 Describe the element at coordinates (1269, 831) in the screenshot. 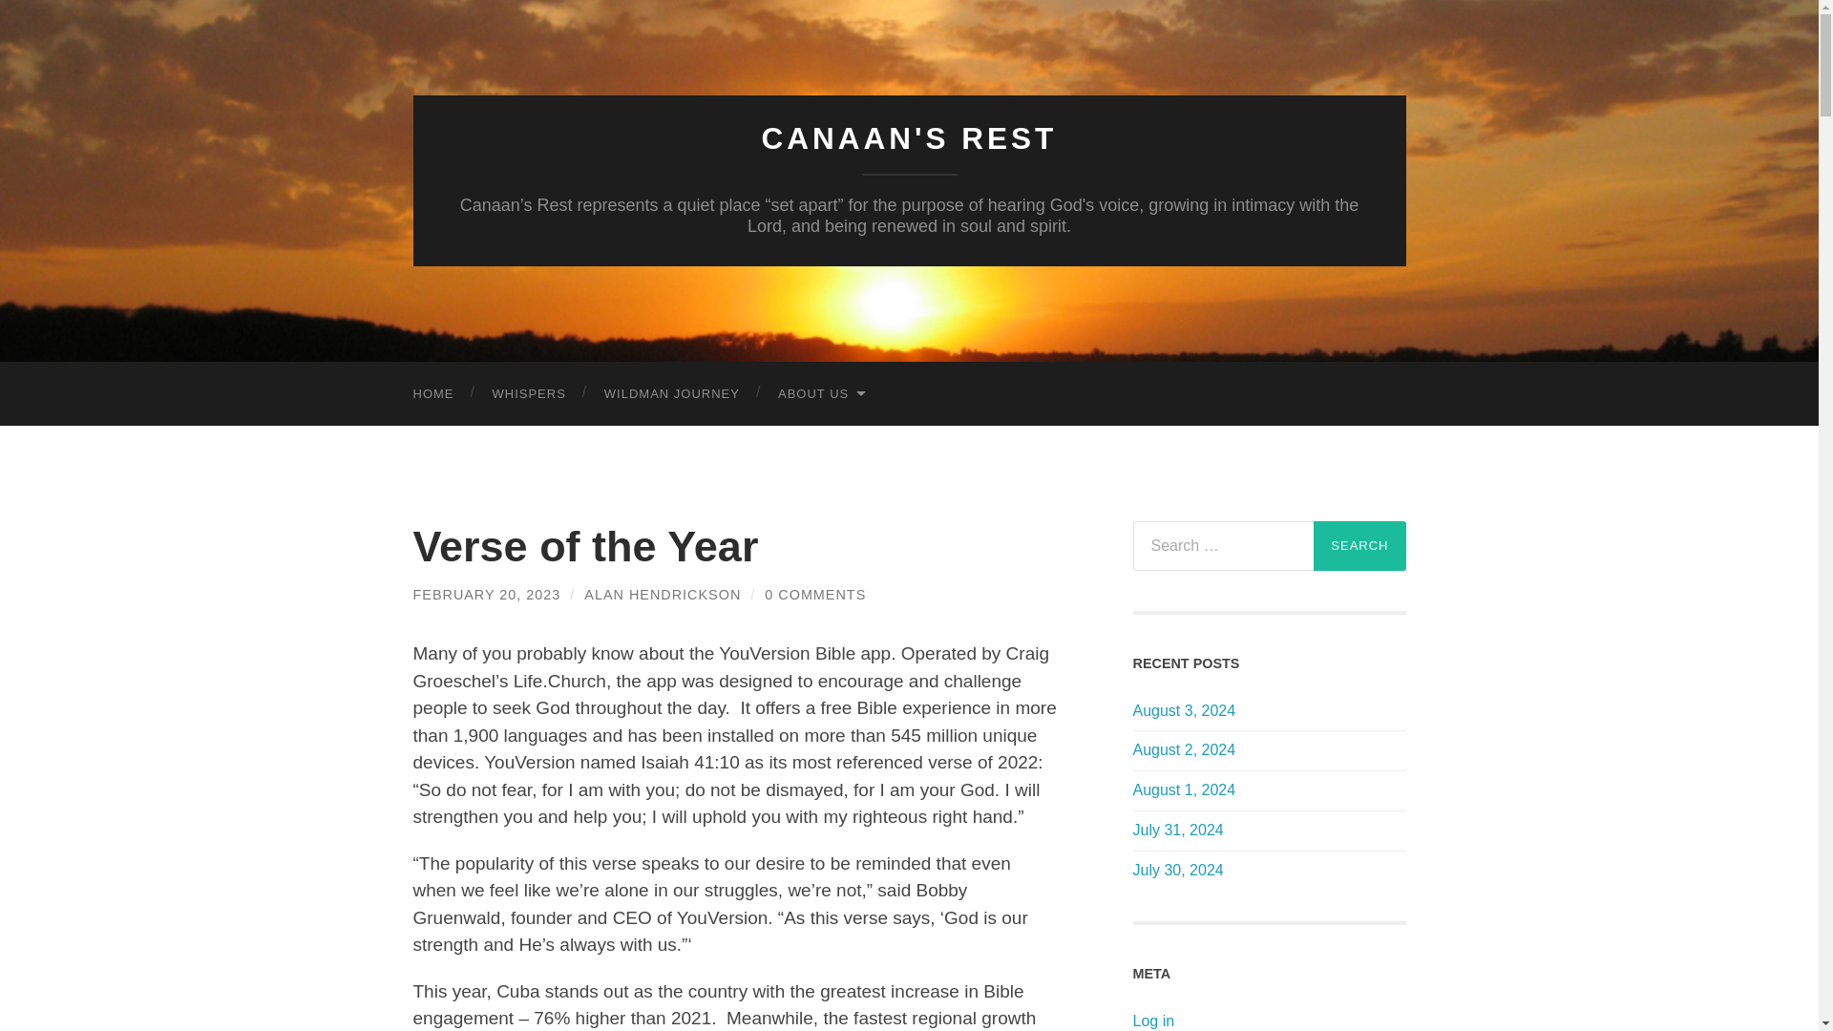

I see `July 31, 2024` at that location.